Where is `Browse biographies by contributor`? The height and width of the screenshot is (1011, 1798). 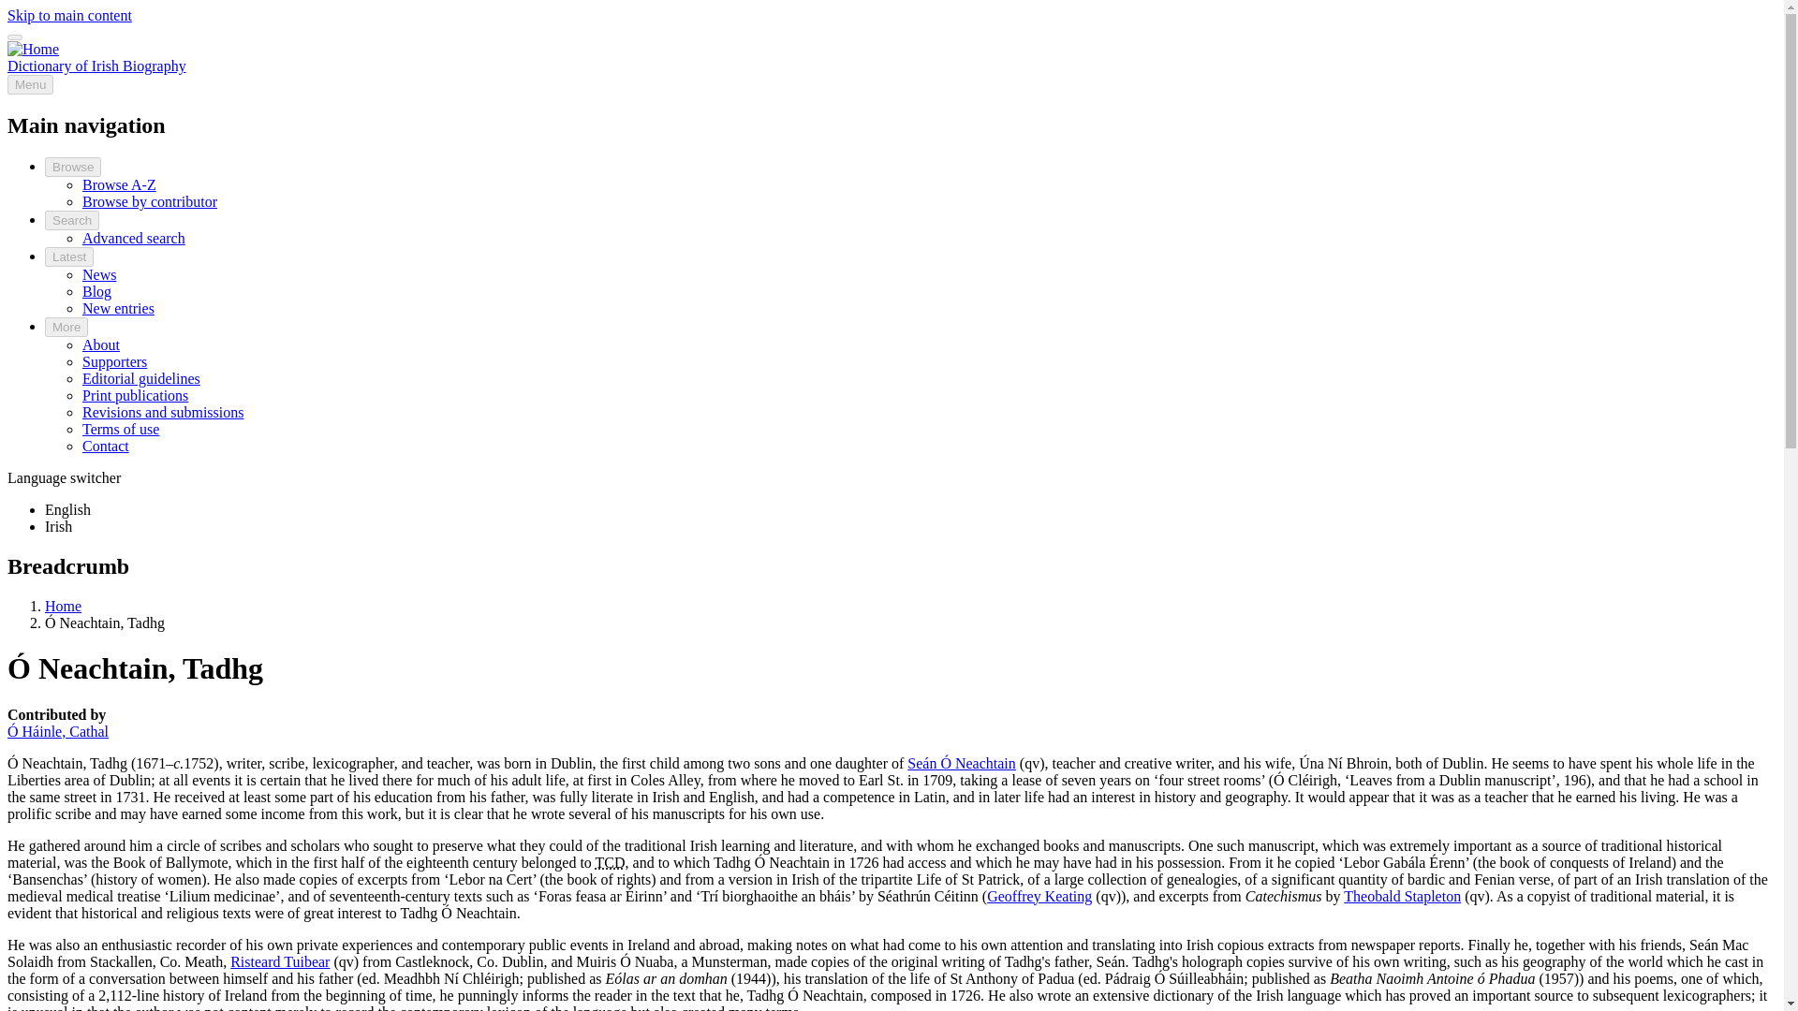 Browse biographies by contributor is located at coordinates (150, 201).